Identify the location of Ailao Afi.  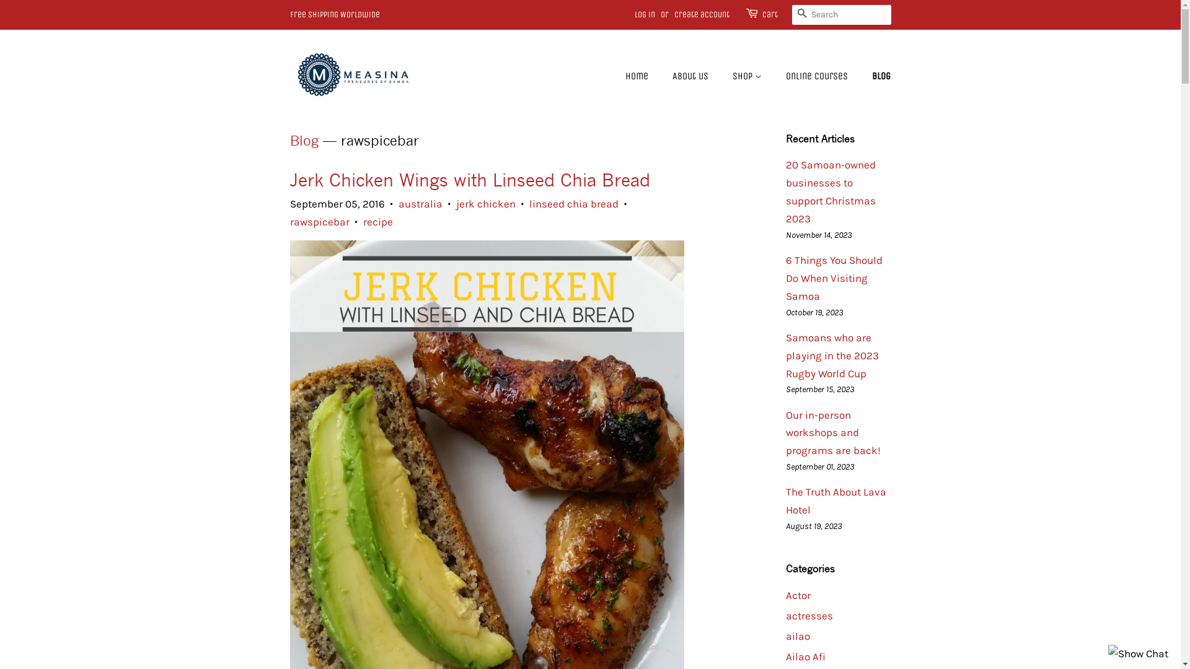
(806, 657).